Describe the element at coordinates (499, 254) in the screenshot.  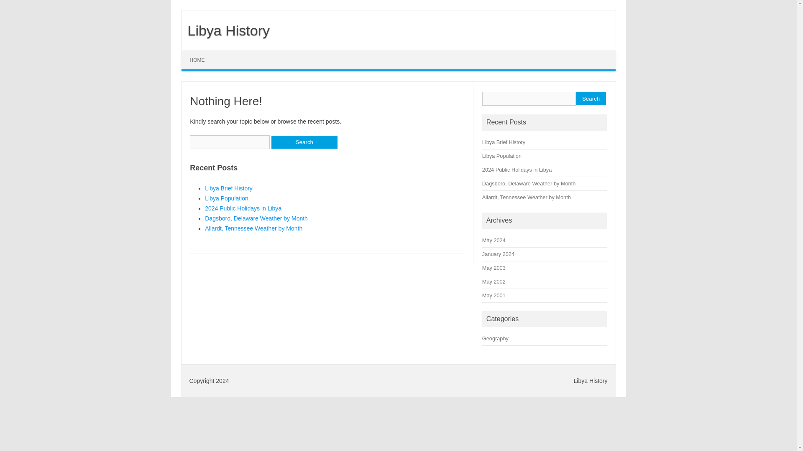
I see `January 2024` at that location.